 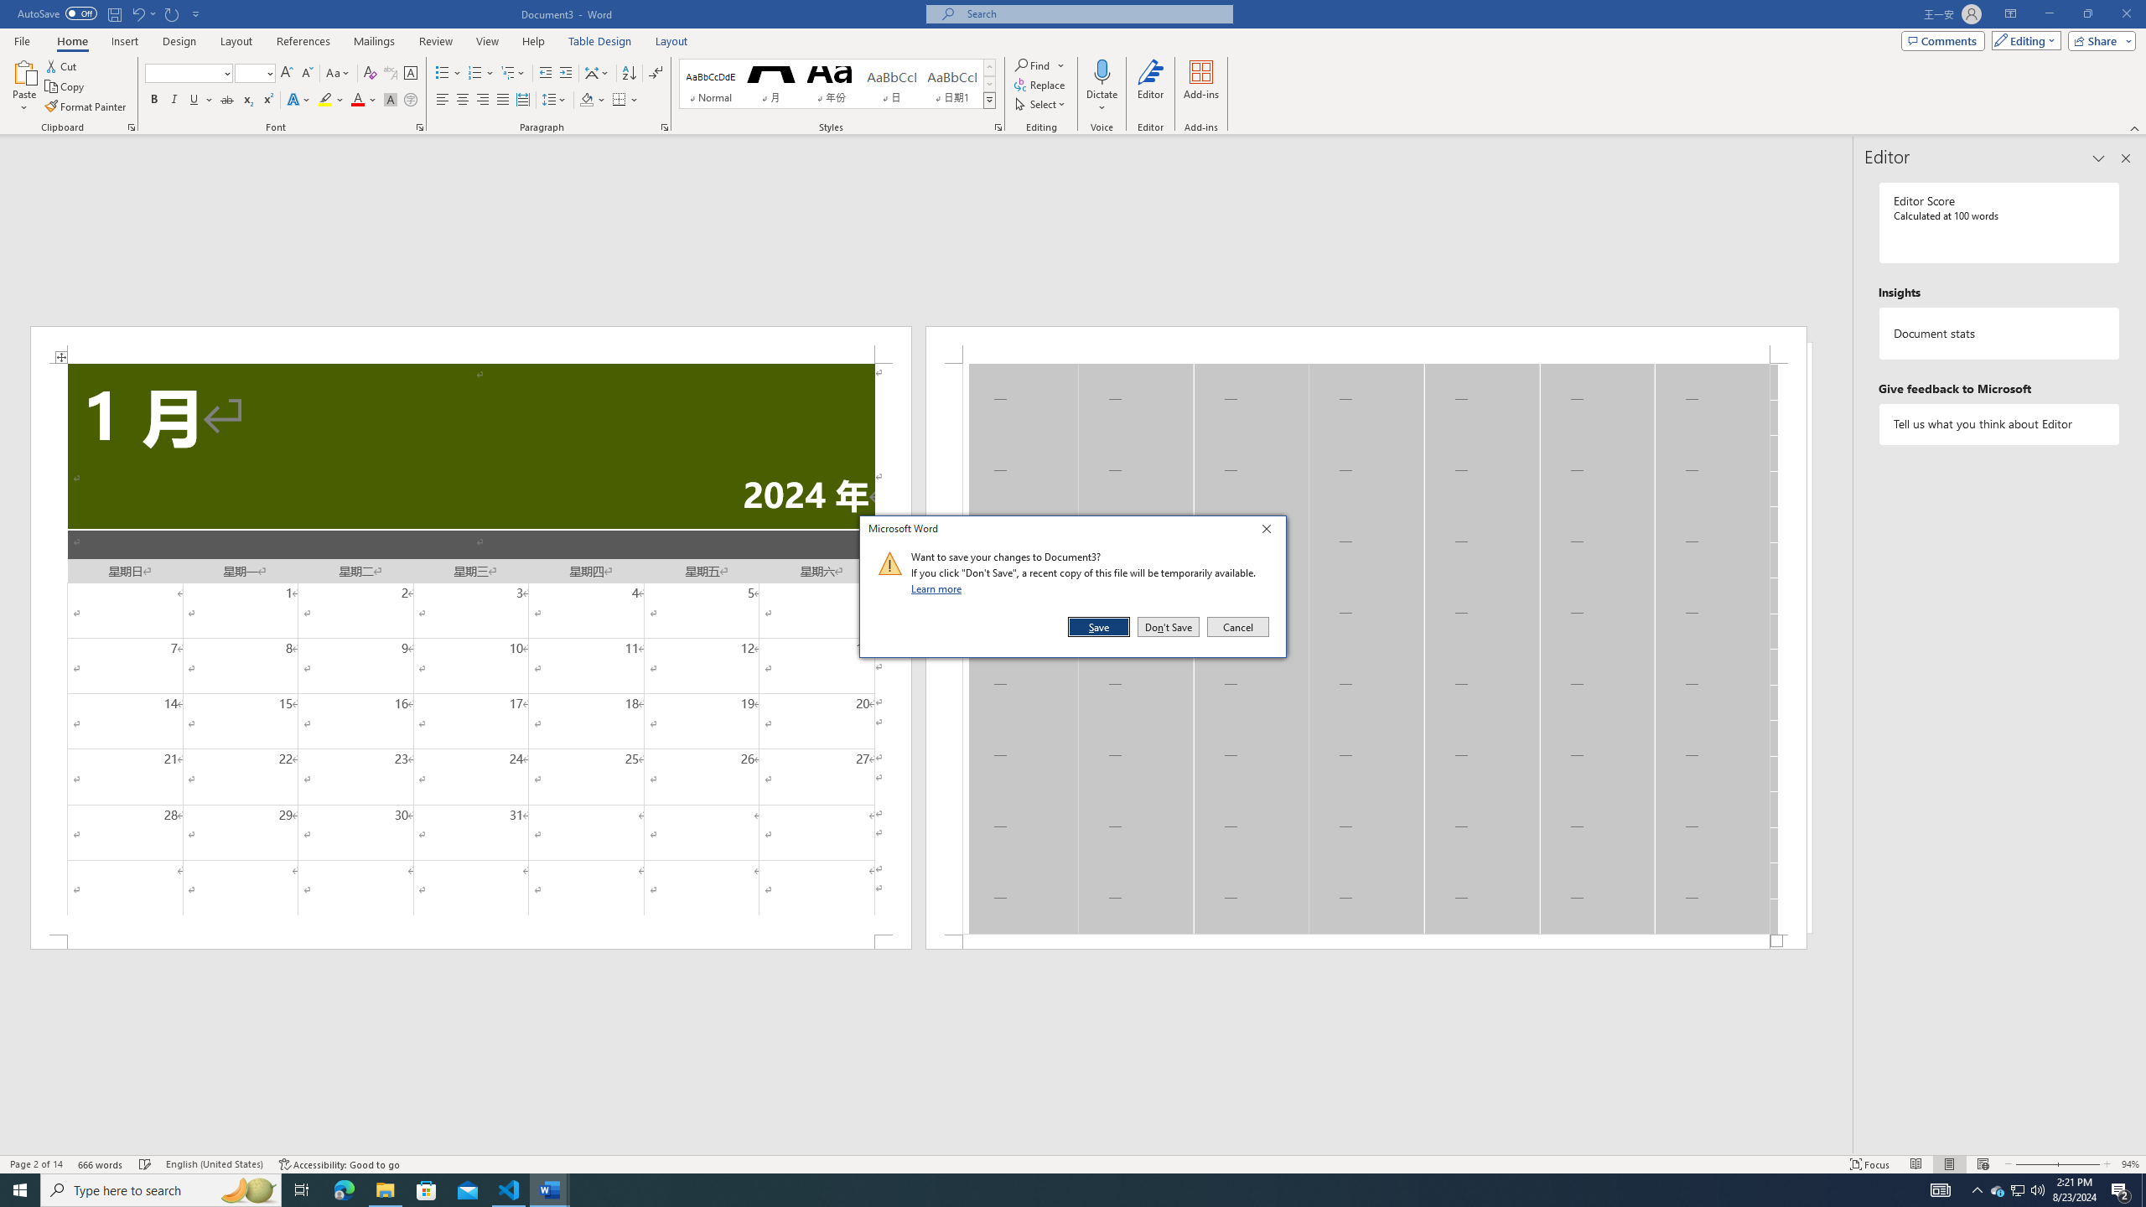 I want to click on Running applications, so click(x=1058, y=1190).